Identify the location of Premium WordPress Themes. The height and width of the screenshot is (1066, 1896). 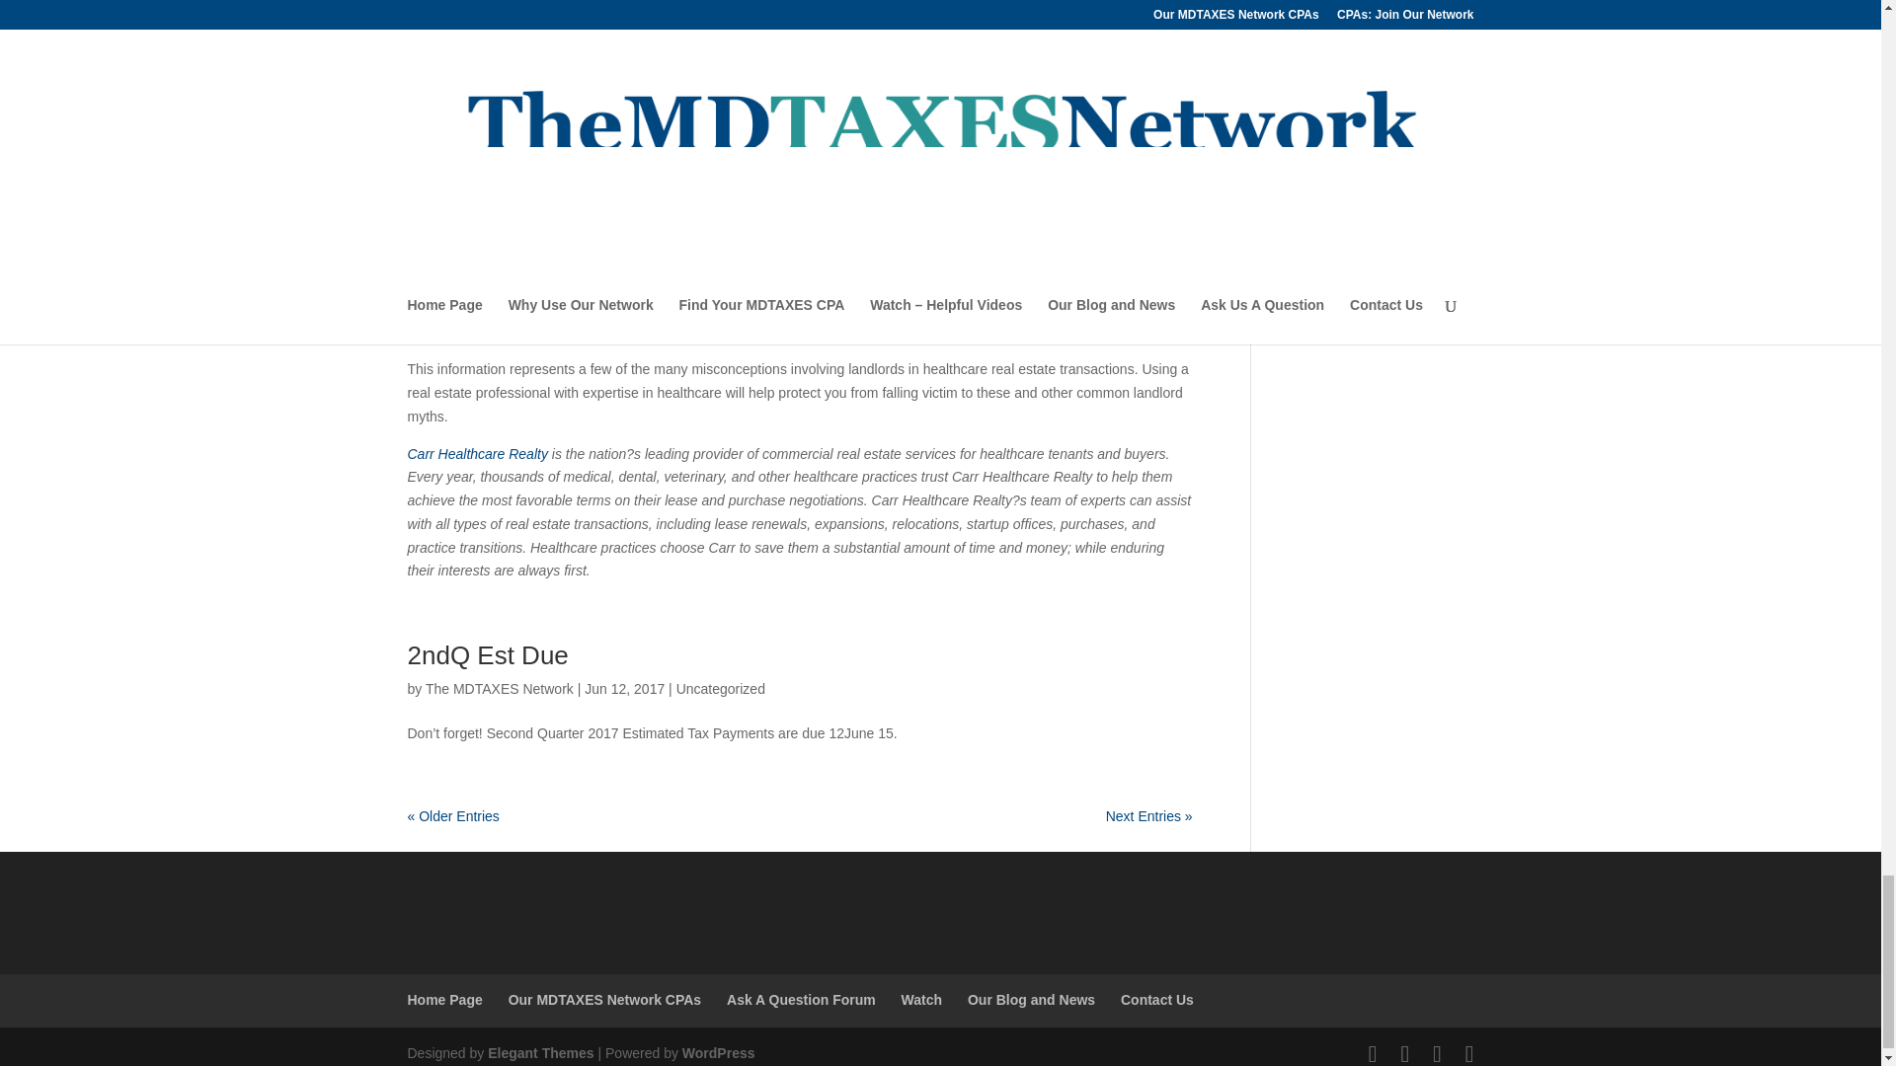
(539, 1052).